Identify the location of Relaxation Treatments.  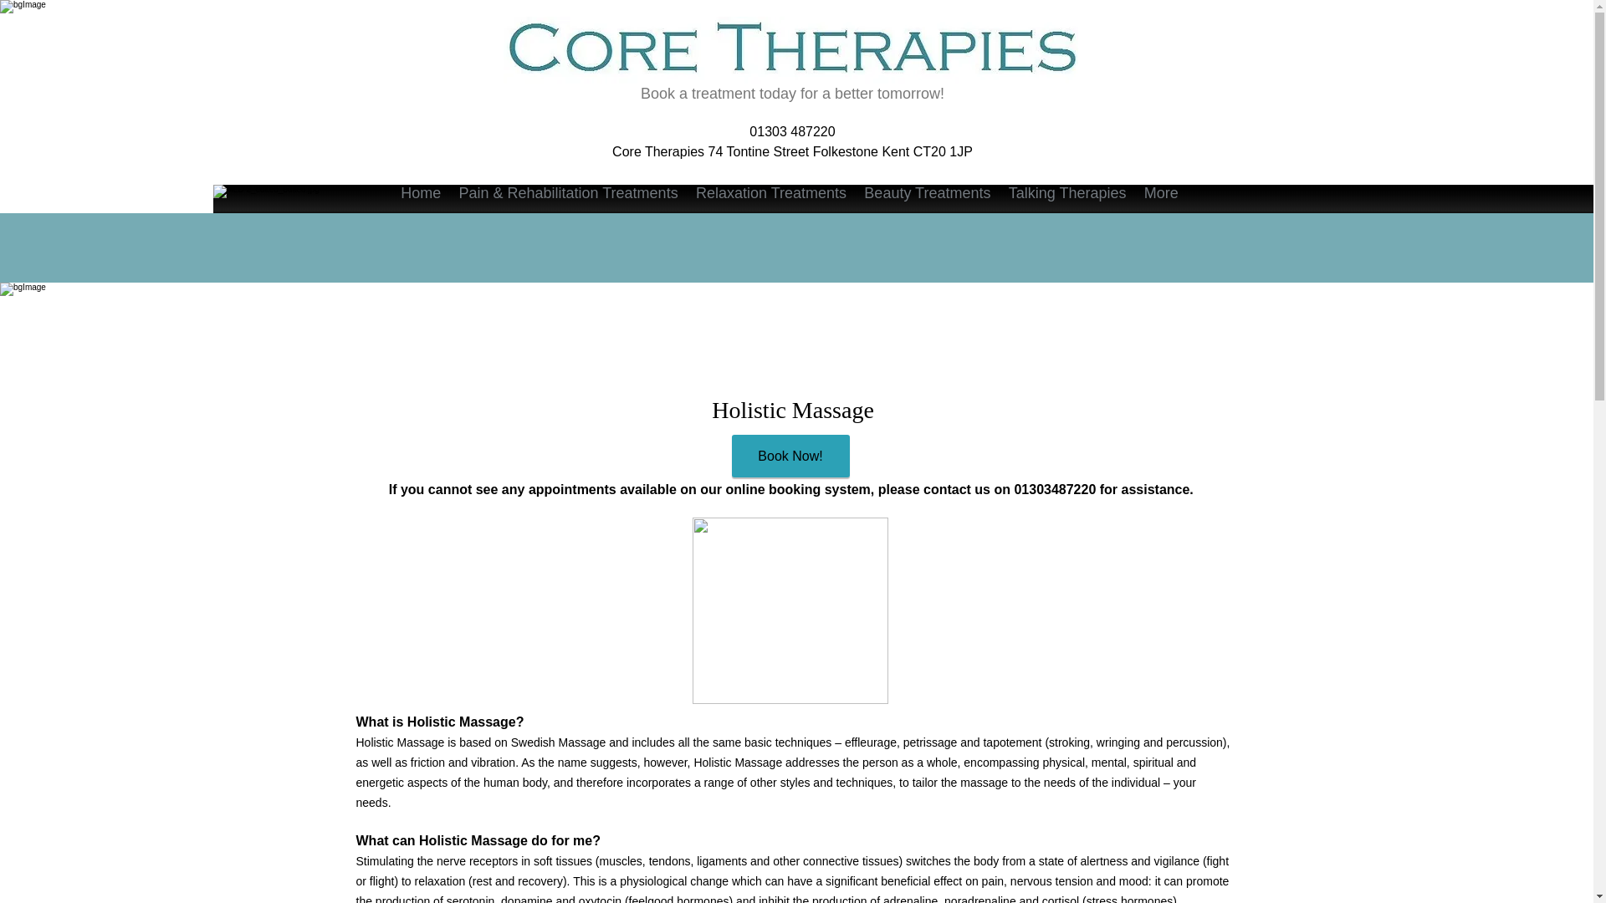
(770, 192).